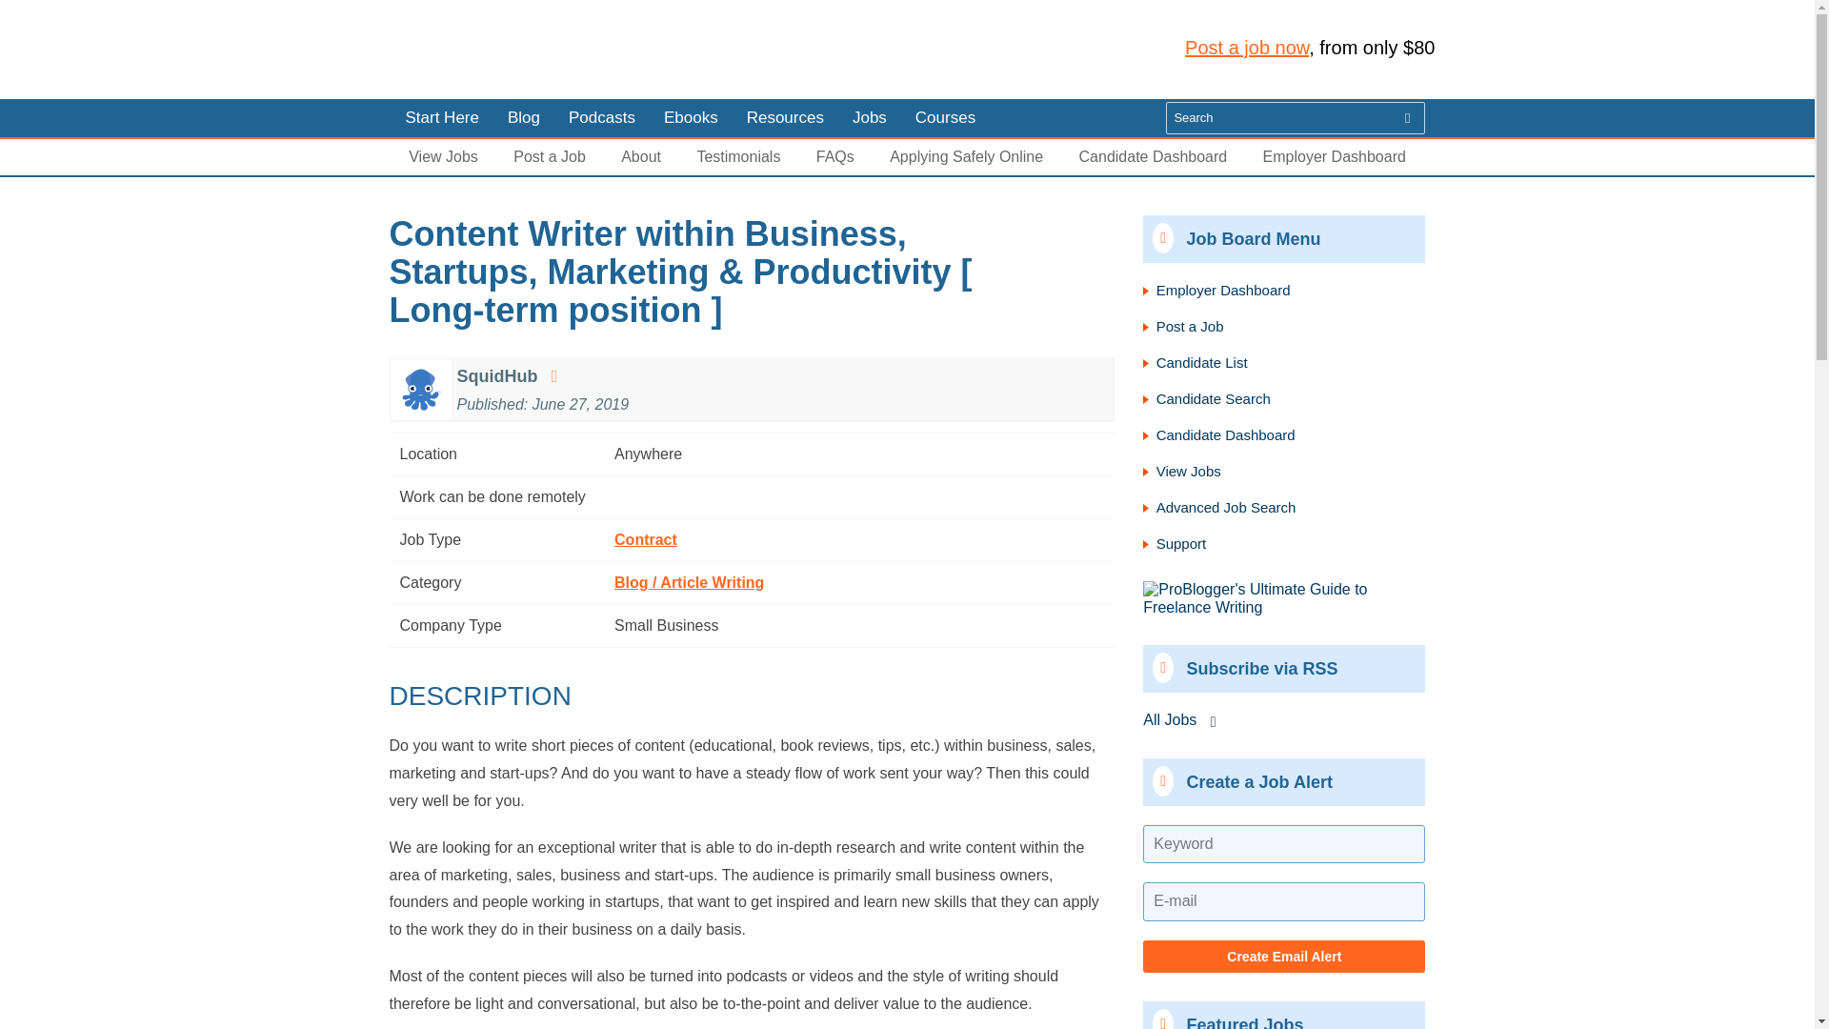 This screenshot has width=1829, height=1029. What do you see at coordinates (1408, 118) in the screenshot?
I see `Search Now` at bounding box center [1408, 118].